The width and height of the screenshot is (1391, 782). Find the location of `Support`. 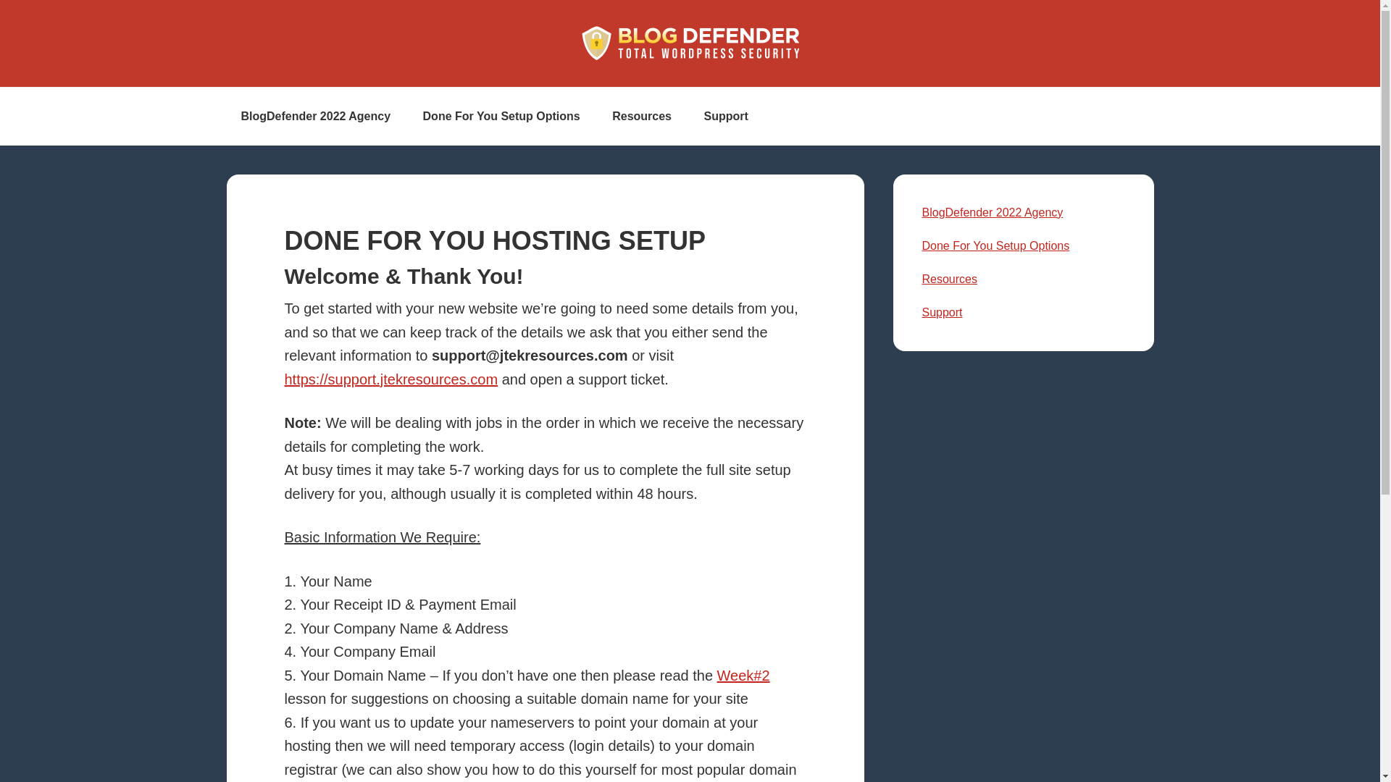

Support is located at coordinates (942, 312).